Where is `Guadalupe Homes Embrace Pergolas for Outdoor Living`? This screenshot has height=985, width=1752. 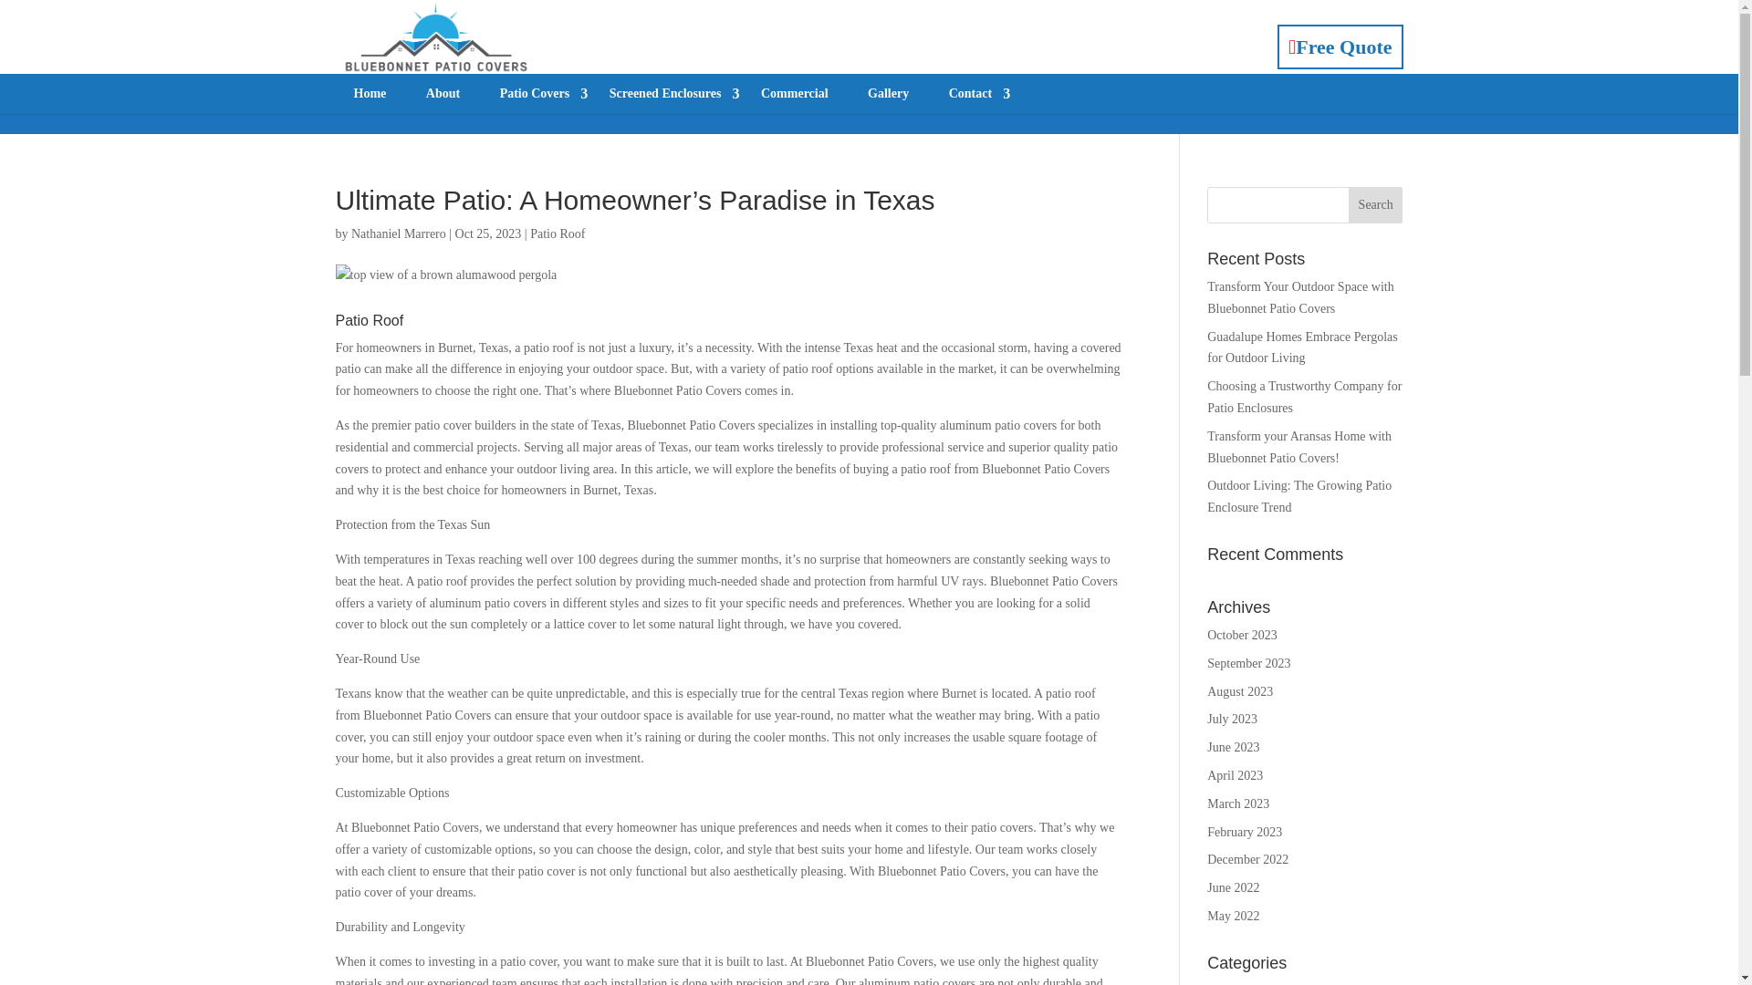 Guadalupe Homes Embrace Pergolas for Outdoor Living is located at coordinates (1302, 347).